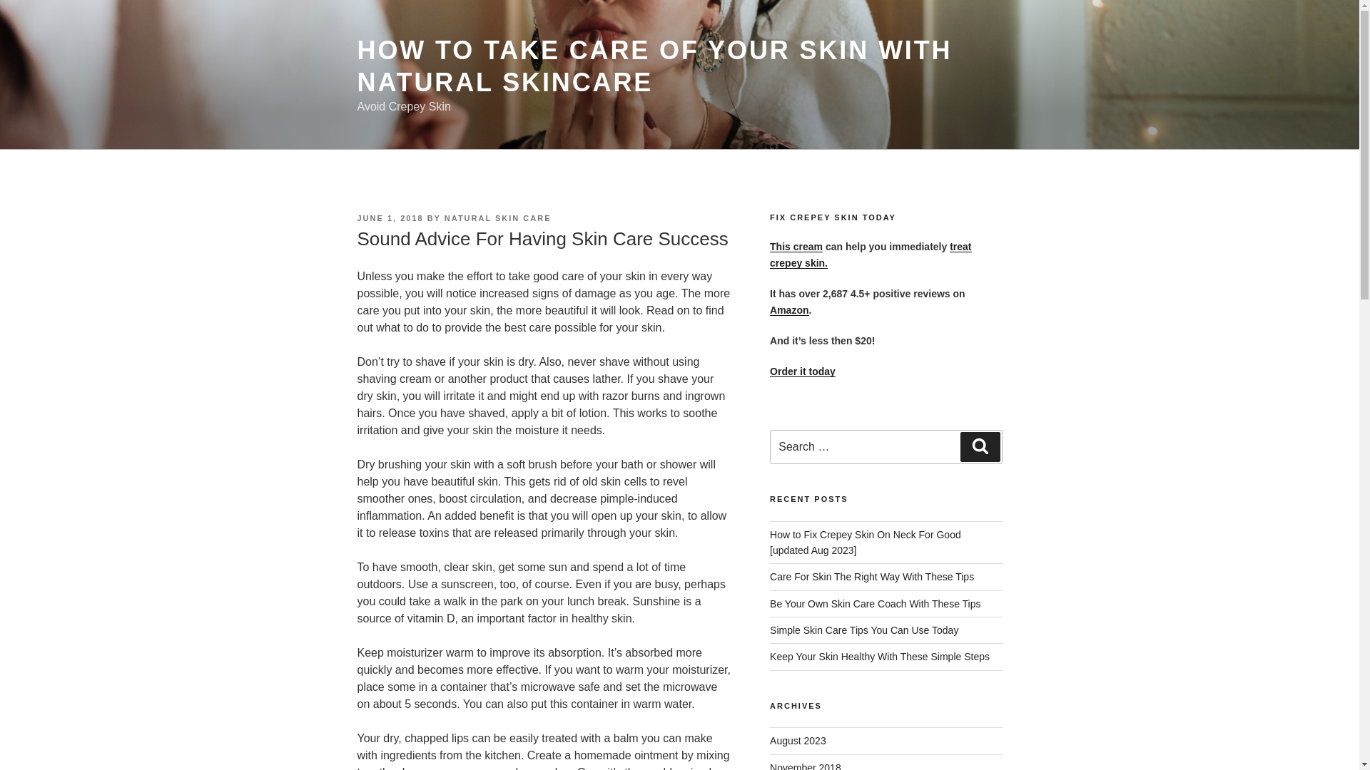 Image resolution: width=1370 pixels, height=770 pixels. What do you see at coordinates (980, 446) in the screenshot?
I see `Search` at bounding box center [980, 446].